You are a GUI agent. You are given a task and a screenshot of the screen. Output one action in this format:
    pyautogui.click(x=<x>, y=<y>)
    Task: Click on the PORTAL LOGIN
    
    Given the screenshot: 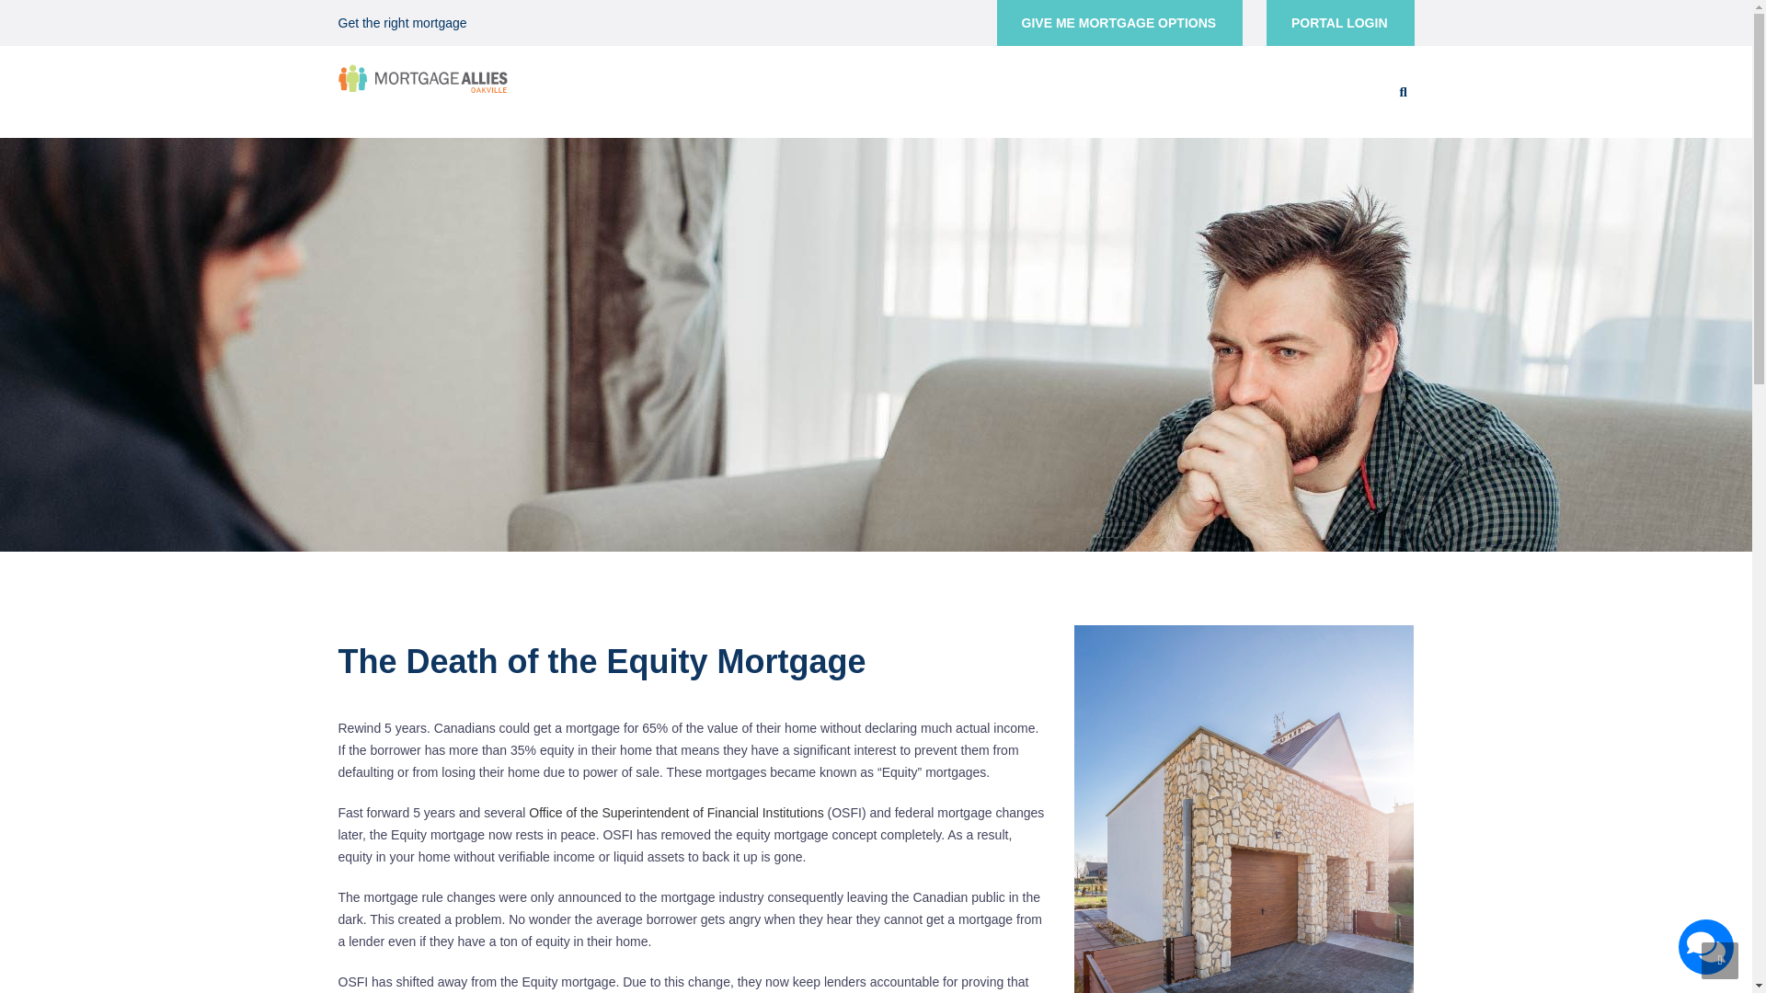 What is the action you would take?
    pyautogui.click(x=1339, y=22)
    